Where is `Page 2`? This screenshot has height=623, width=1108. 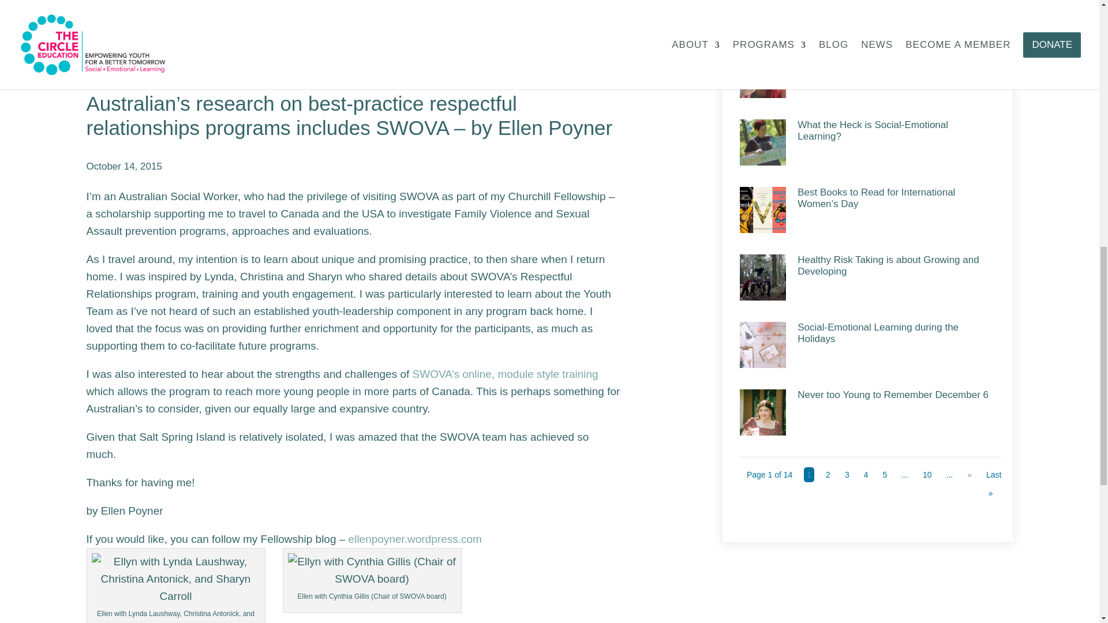
Page 2 is located at coordinates (828, 474).